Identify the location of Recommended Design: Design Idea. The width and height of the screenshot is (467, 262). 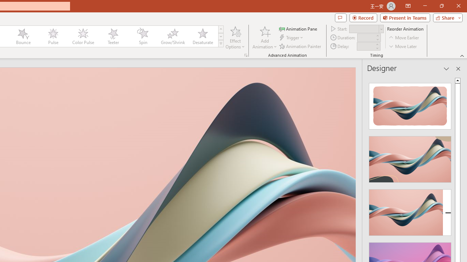
(410, 104).